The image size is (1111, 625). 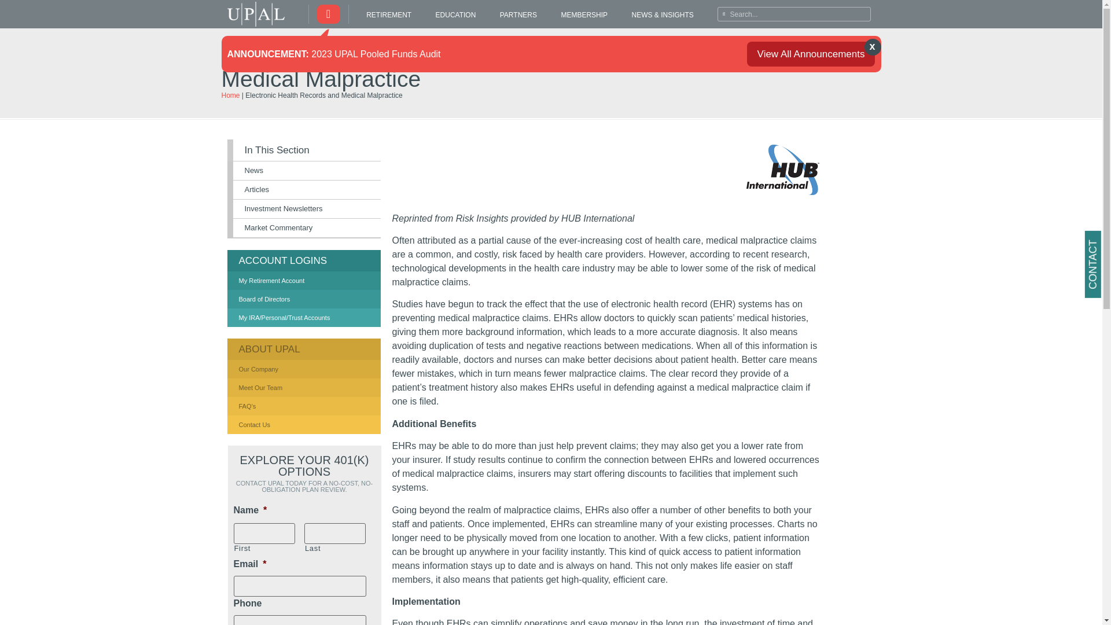 I want to click on 2023 UPAL Pooled Funds Audit, so click(x=375, y=53).